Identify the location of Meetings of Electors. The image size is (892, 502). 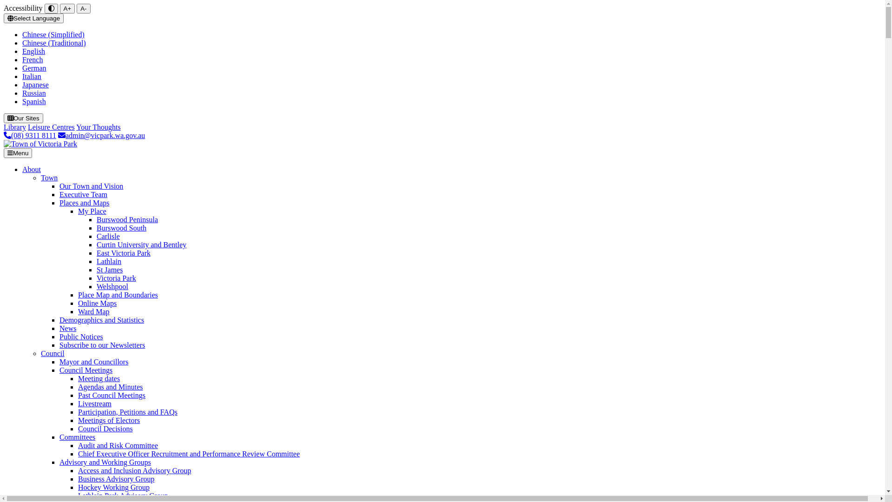
(109, 420).